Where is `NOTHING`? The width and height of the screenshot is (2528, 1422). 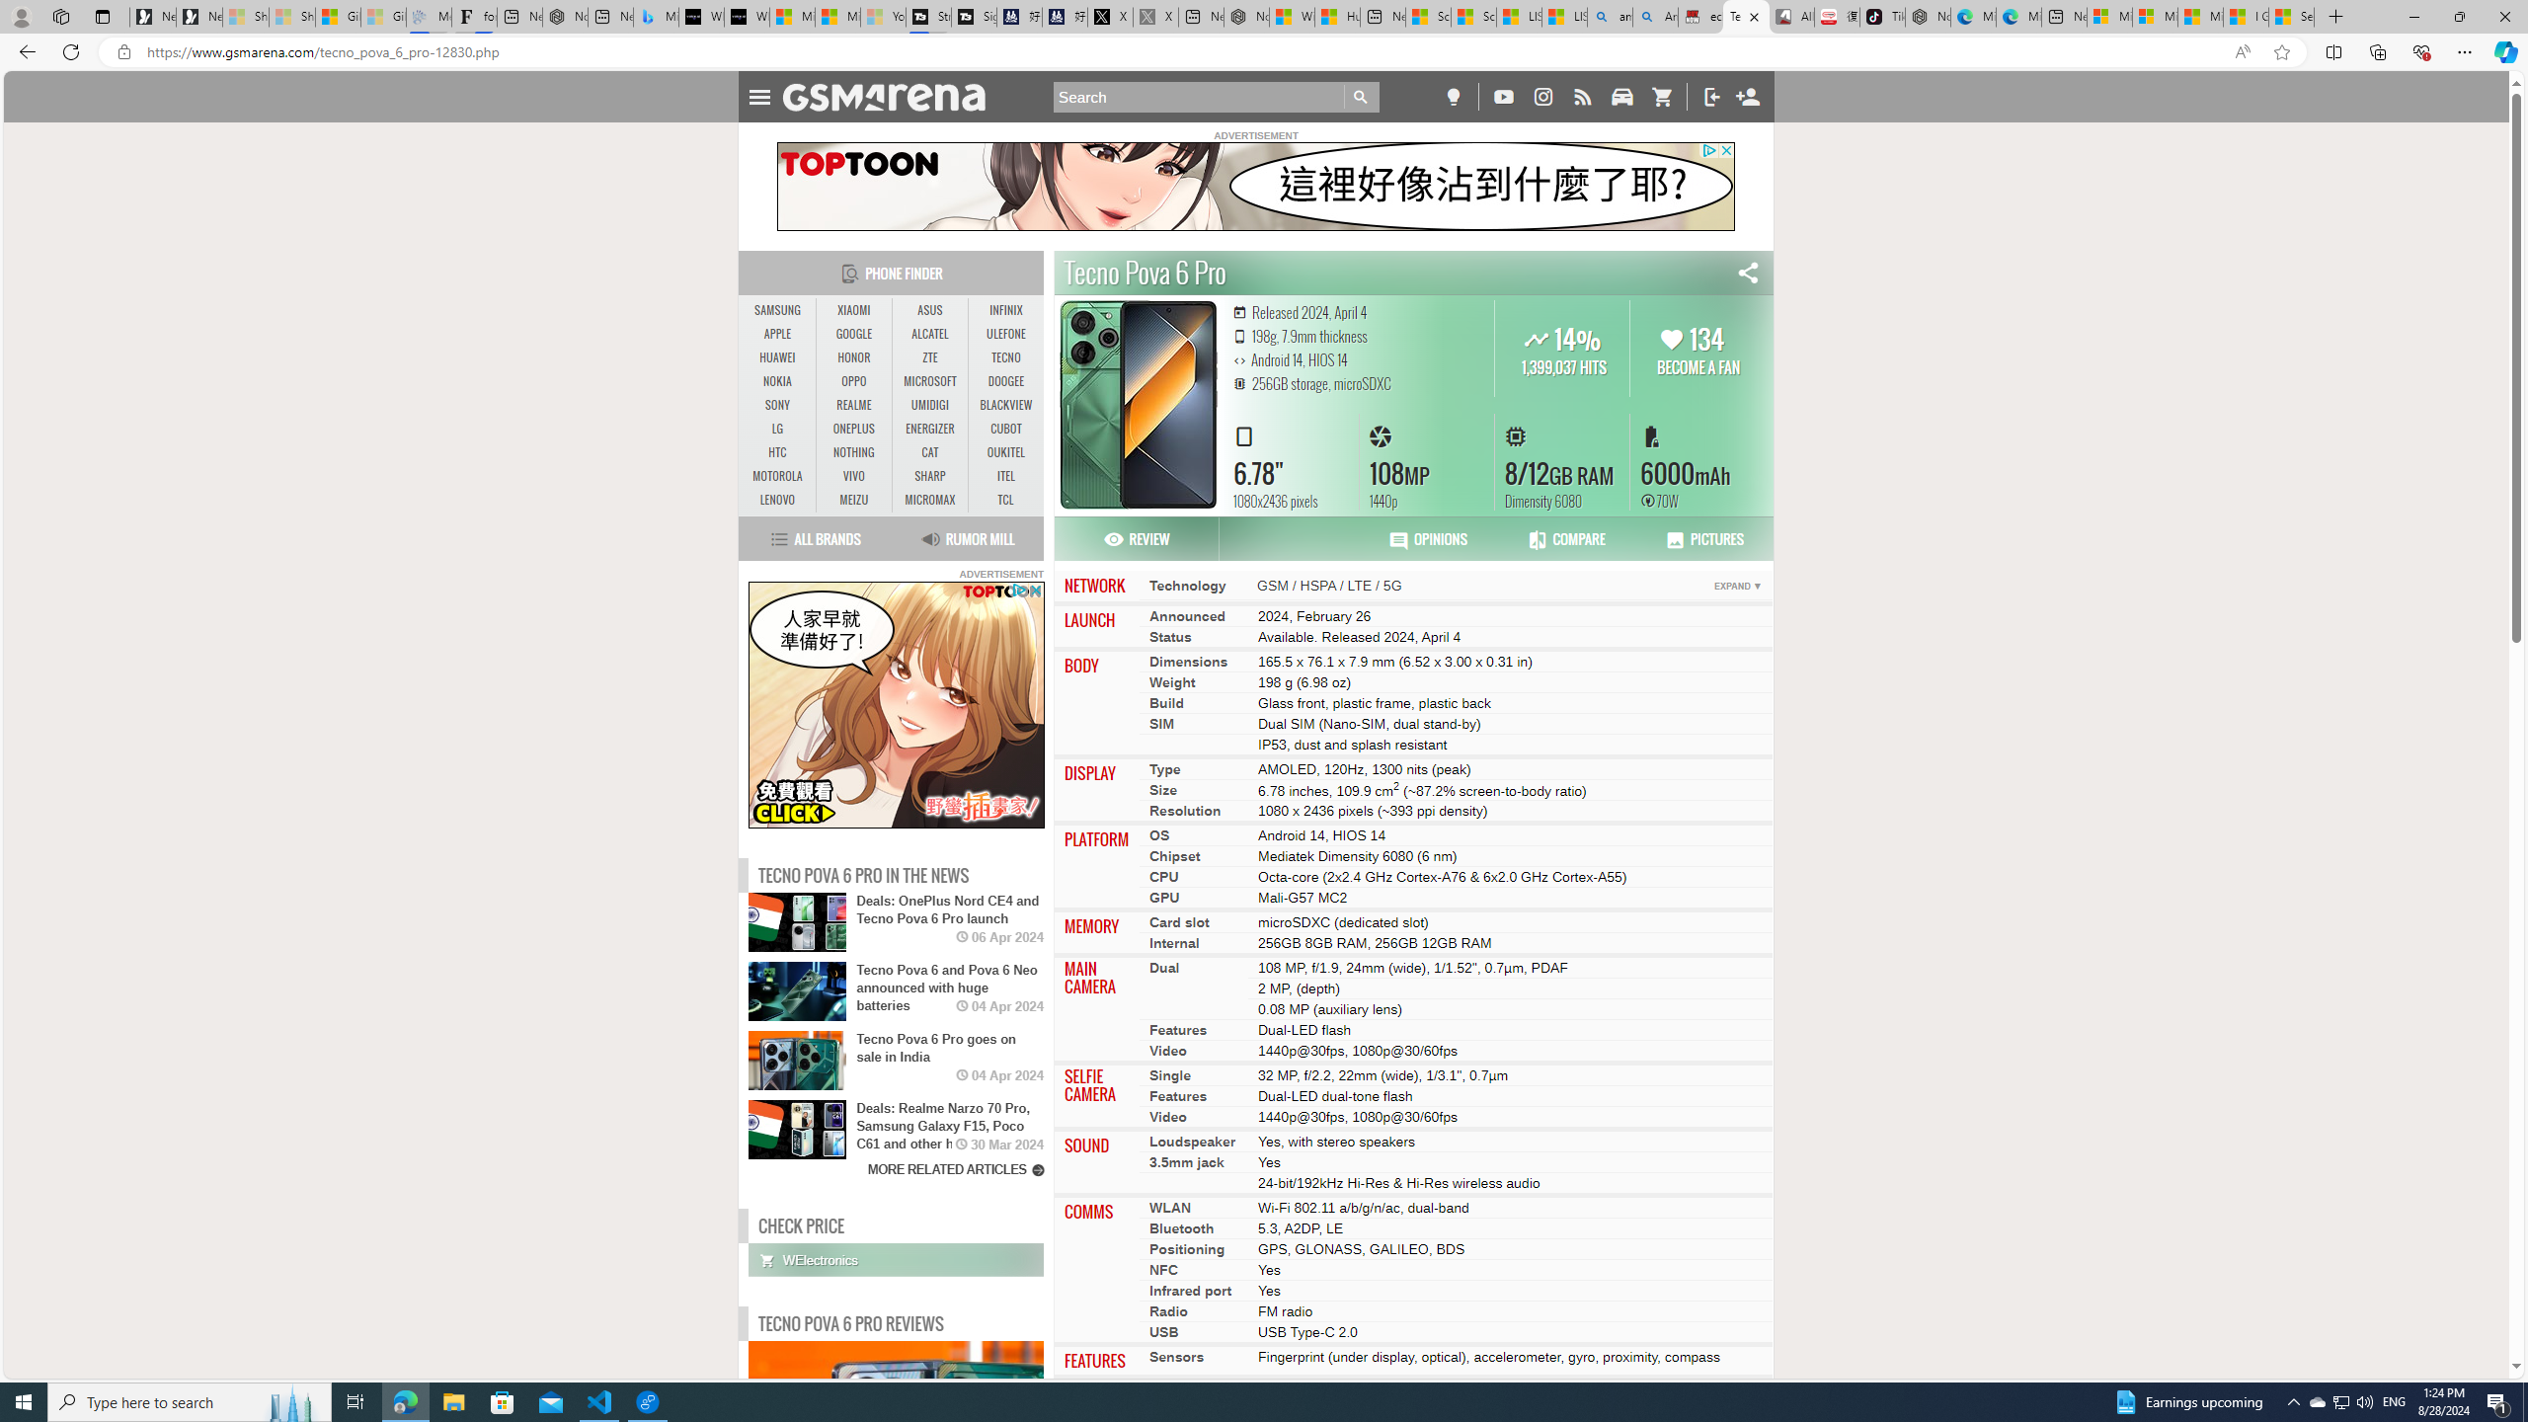 NOTHING is located at coordinates (853, 453).